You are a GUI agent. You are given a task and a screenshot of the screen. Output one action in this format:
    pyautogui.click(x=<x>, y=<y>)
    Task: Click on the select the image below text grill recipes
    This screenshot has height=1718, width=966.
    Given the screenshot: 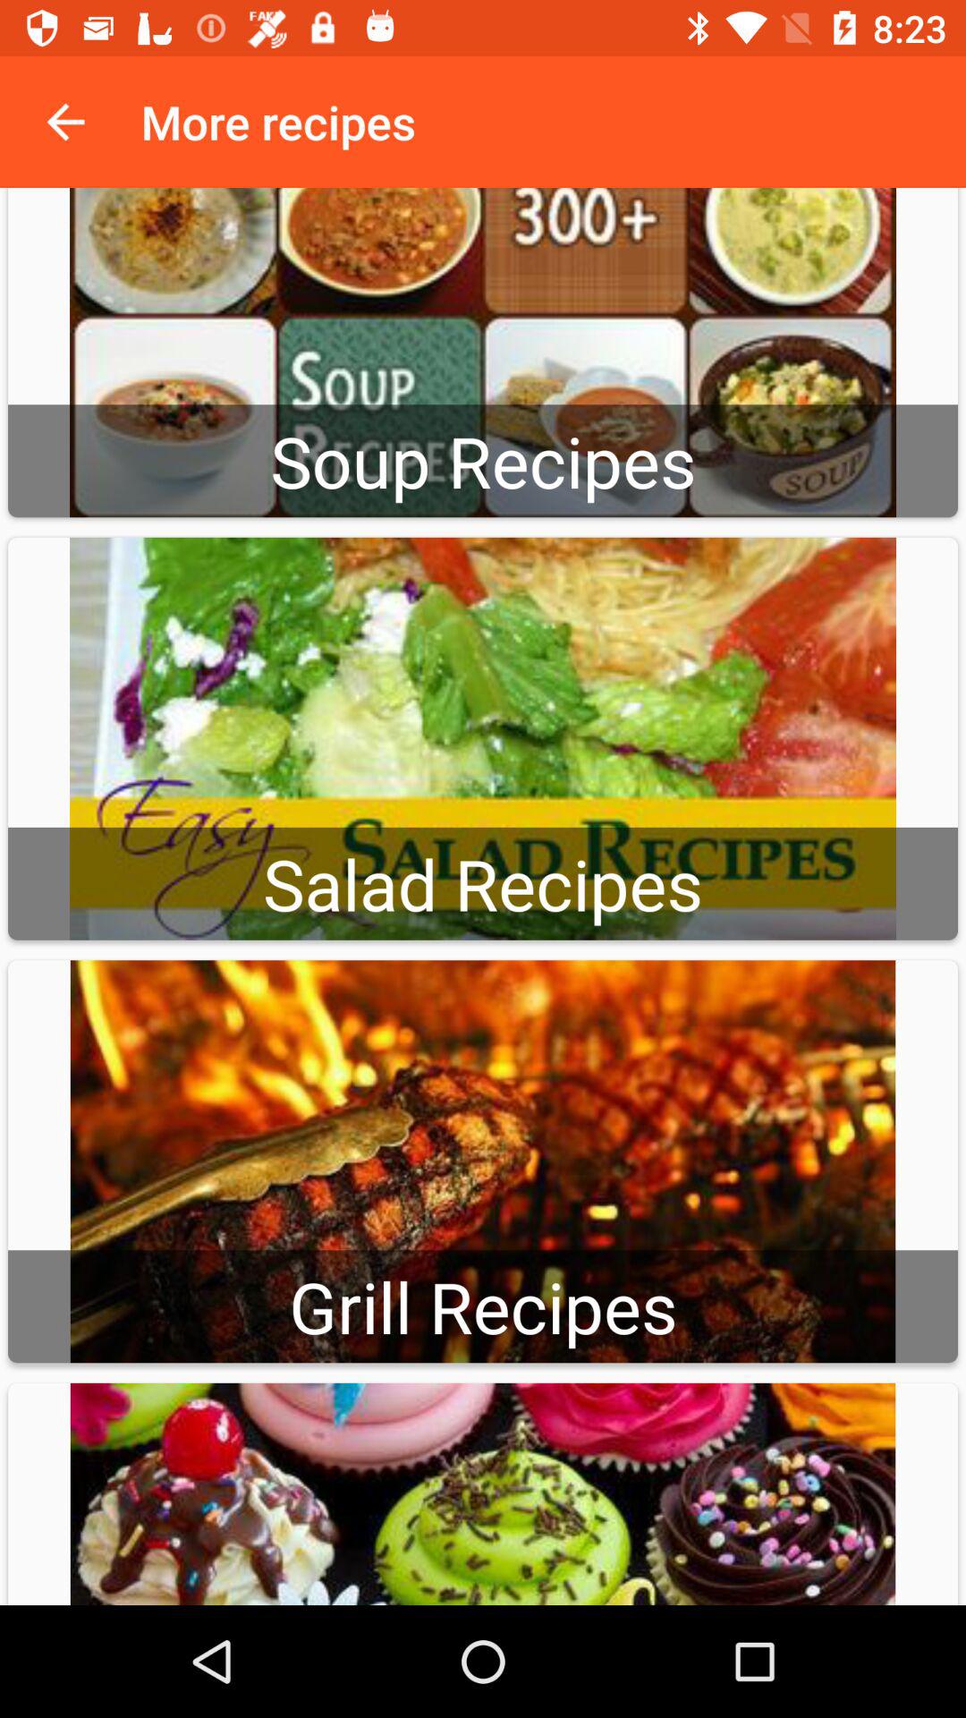 What is the action you would take?
    pyautogui.click(x=483, y=1493)
    